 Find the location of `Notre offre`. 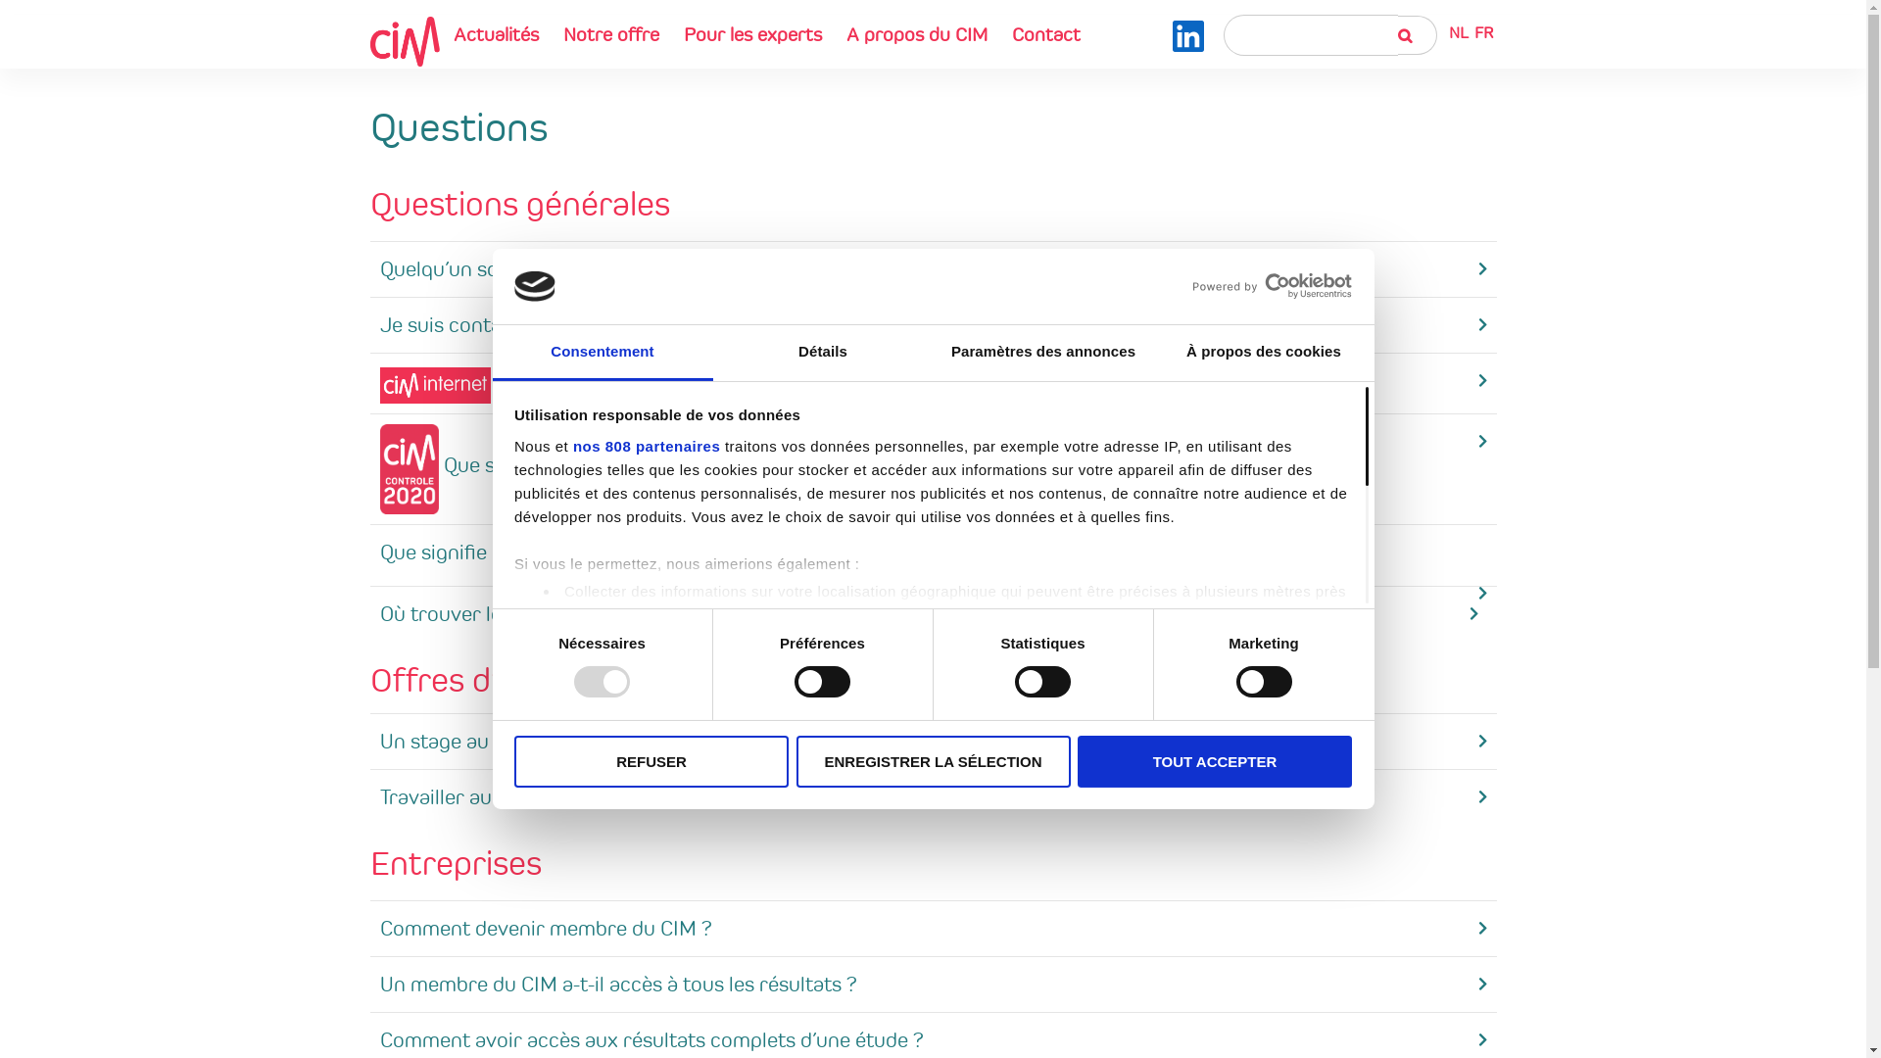

Notre offre is located at coordinates (611, 34).